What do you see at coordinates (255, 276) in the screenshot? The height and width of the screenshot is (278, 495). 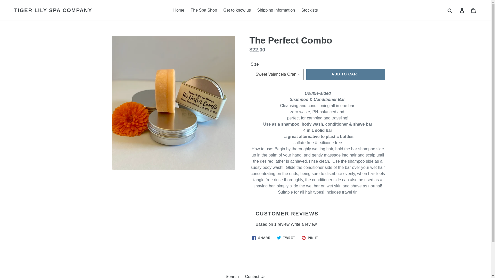 I see `Contact Us` at bounding box center [255, 276].